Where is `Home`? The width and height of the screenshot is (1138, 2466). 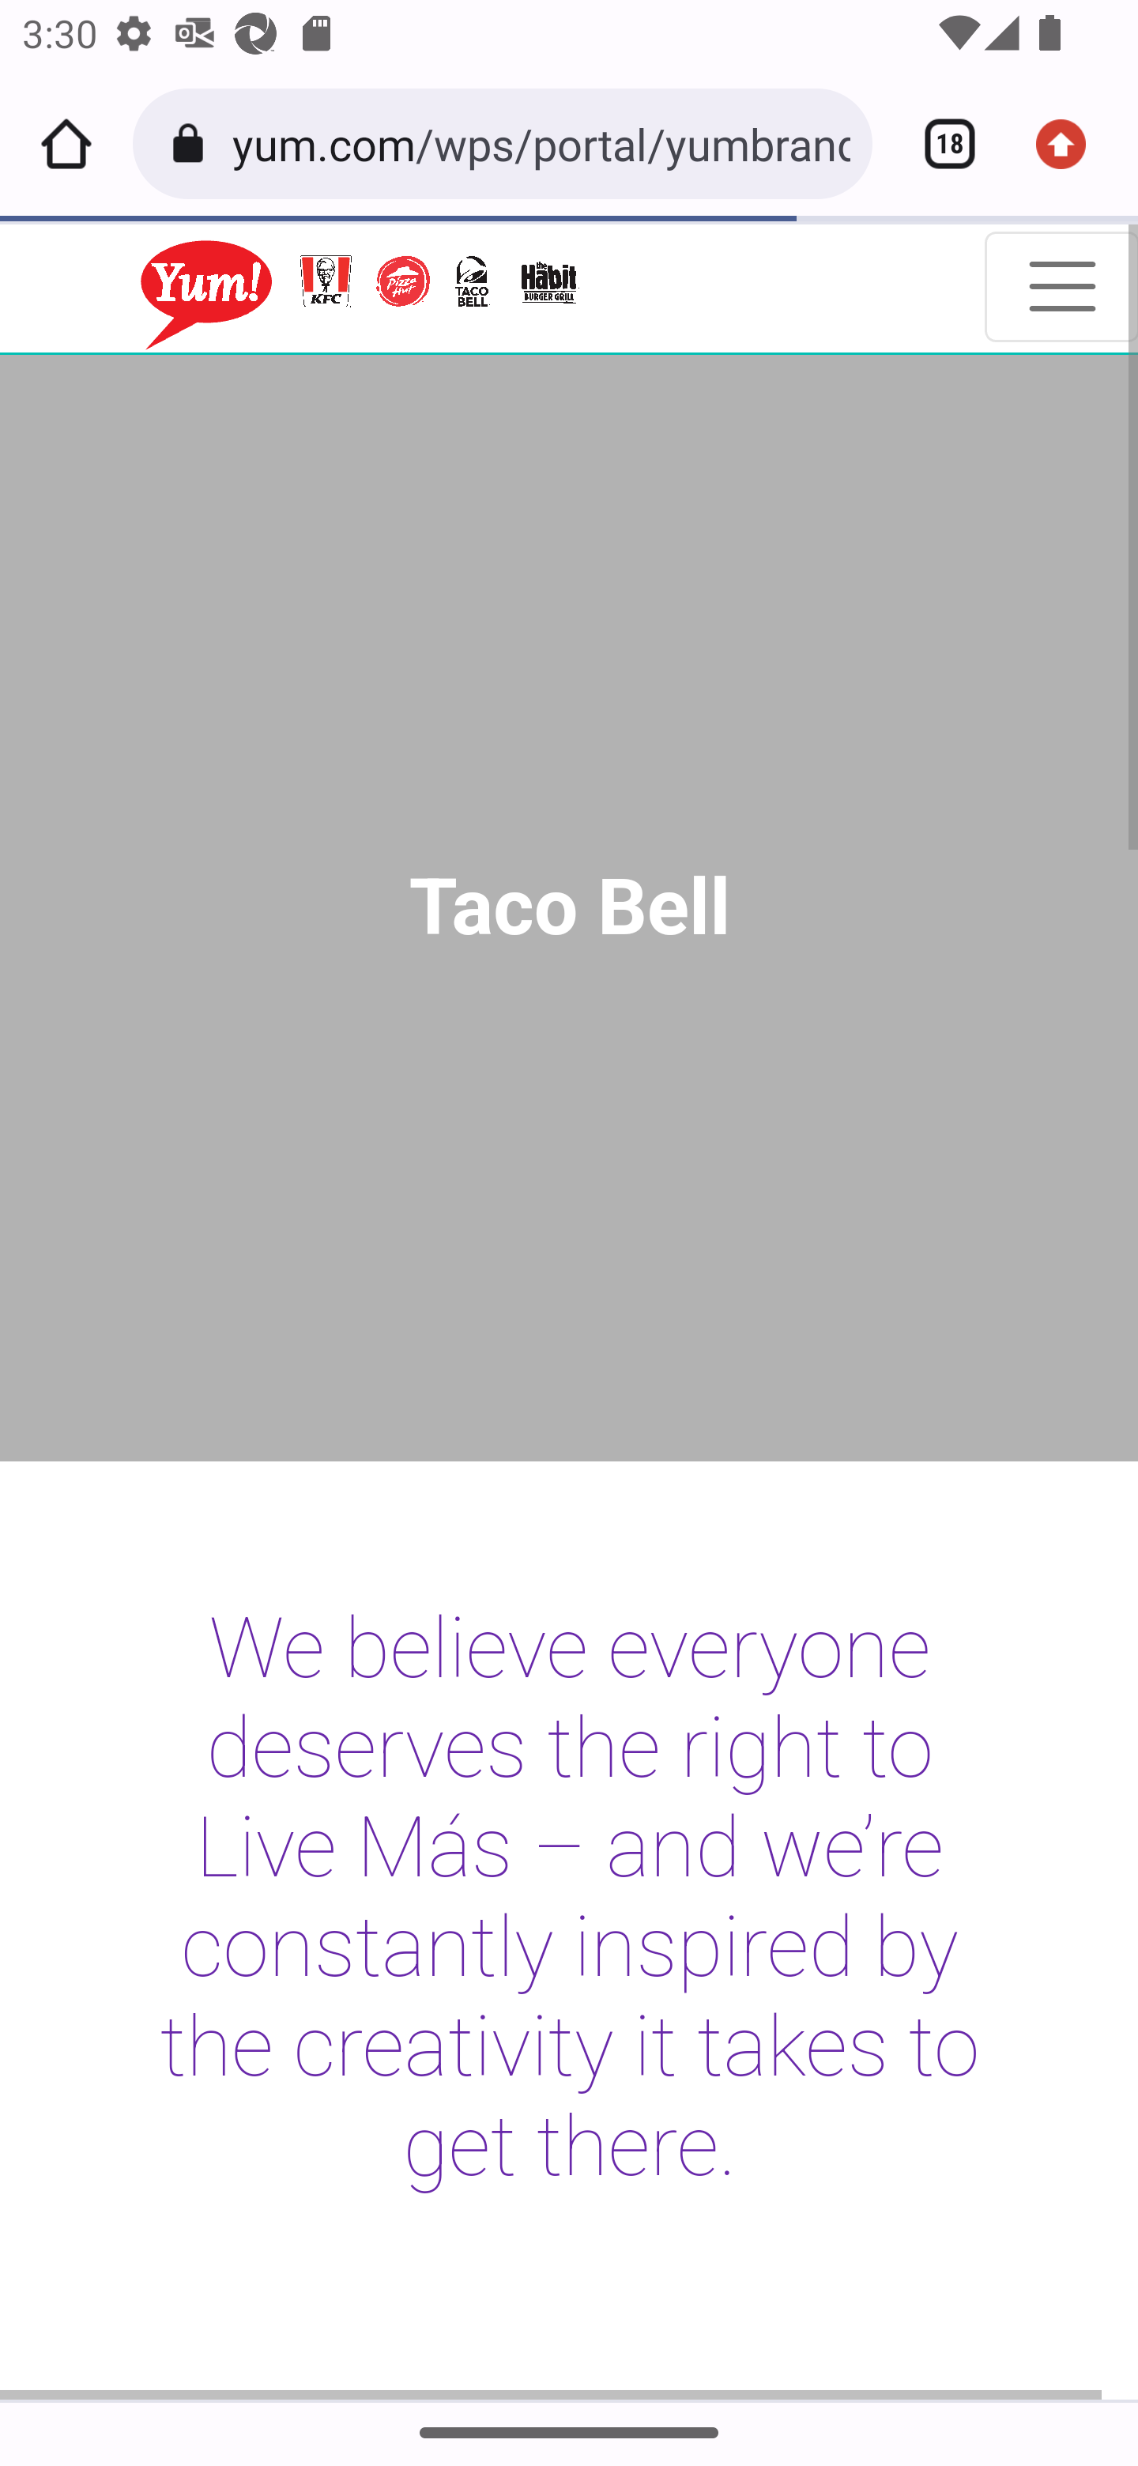
Home is located at coordinates (66, 144).